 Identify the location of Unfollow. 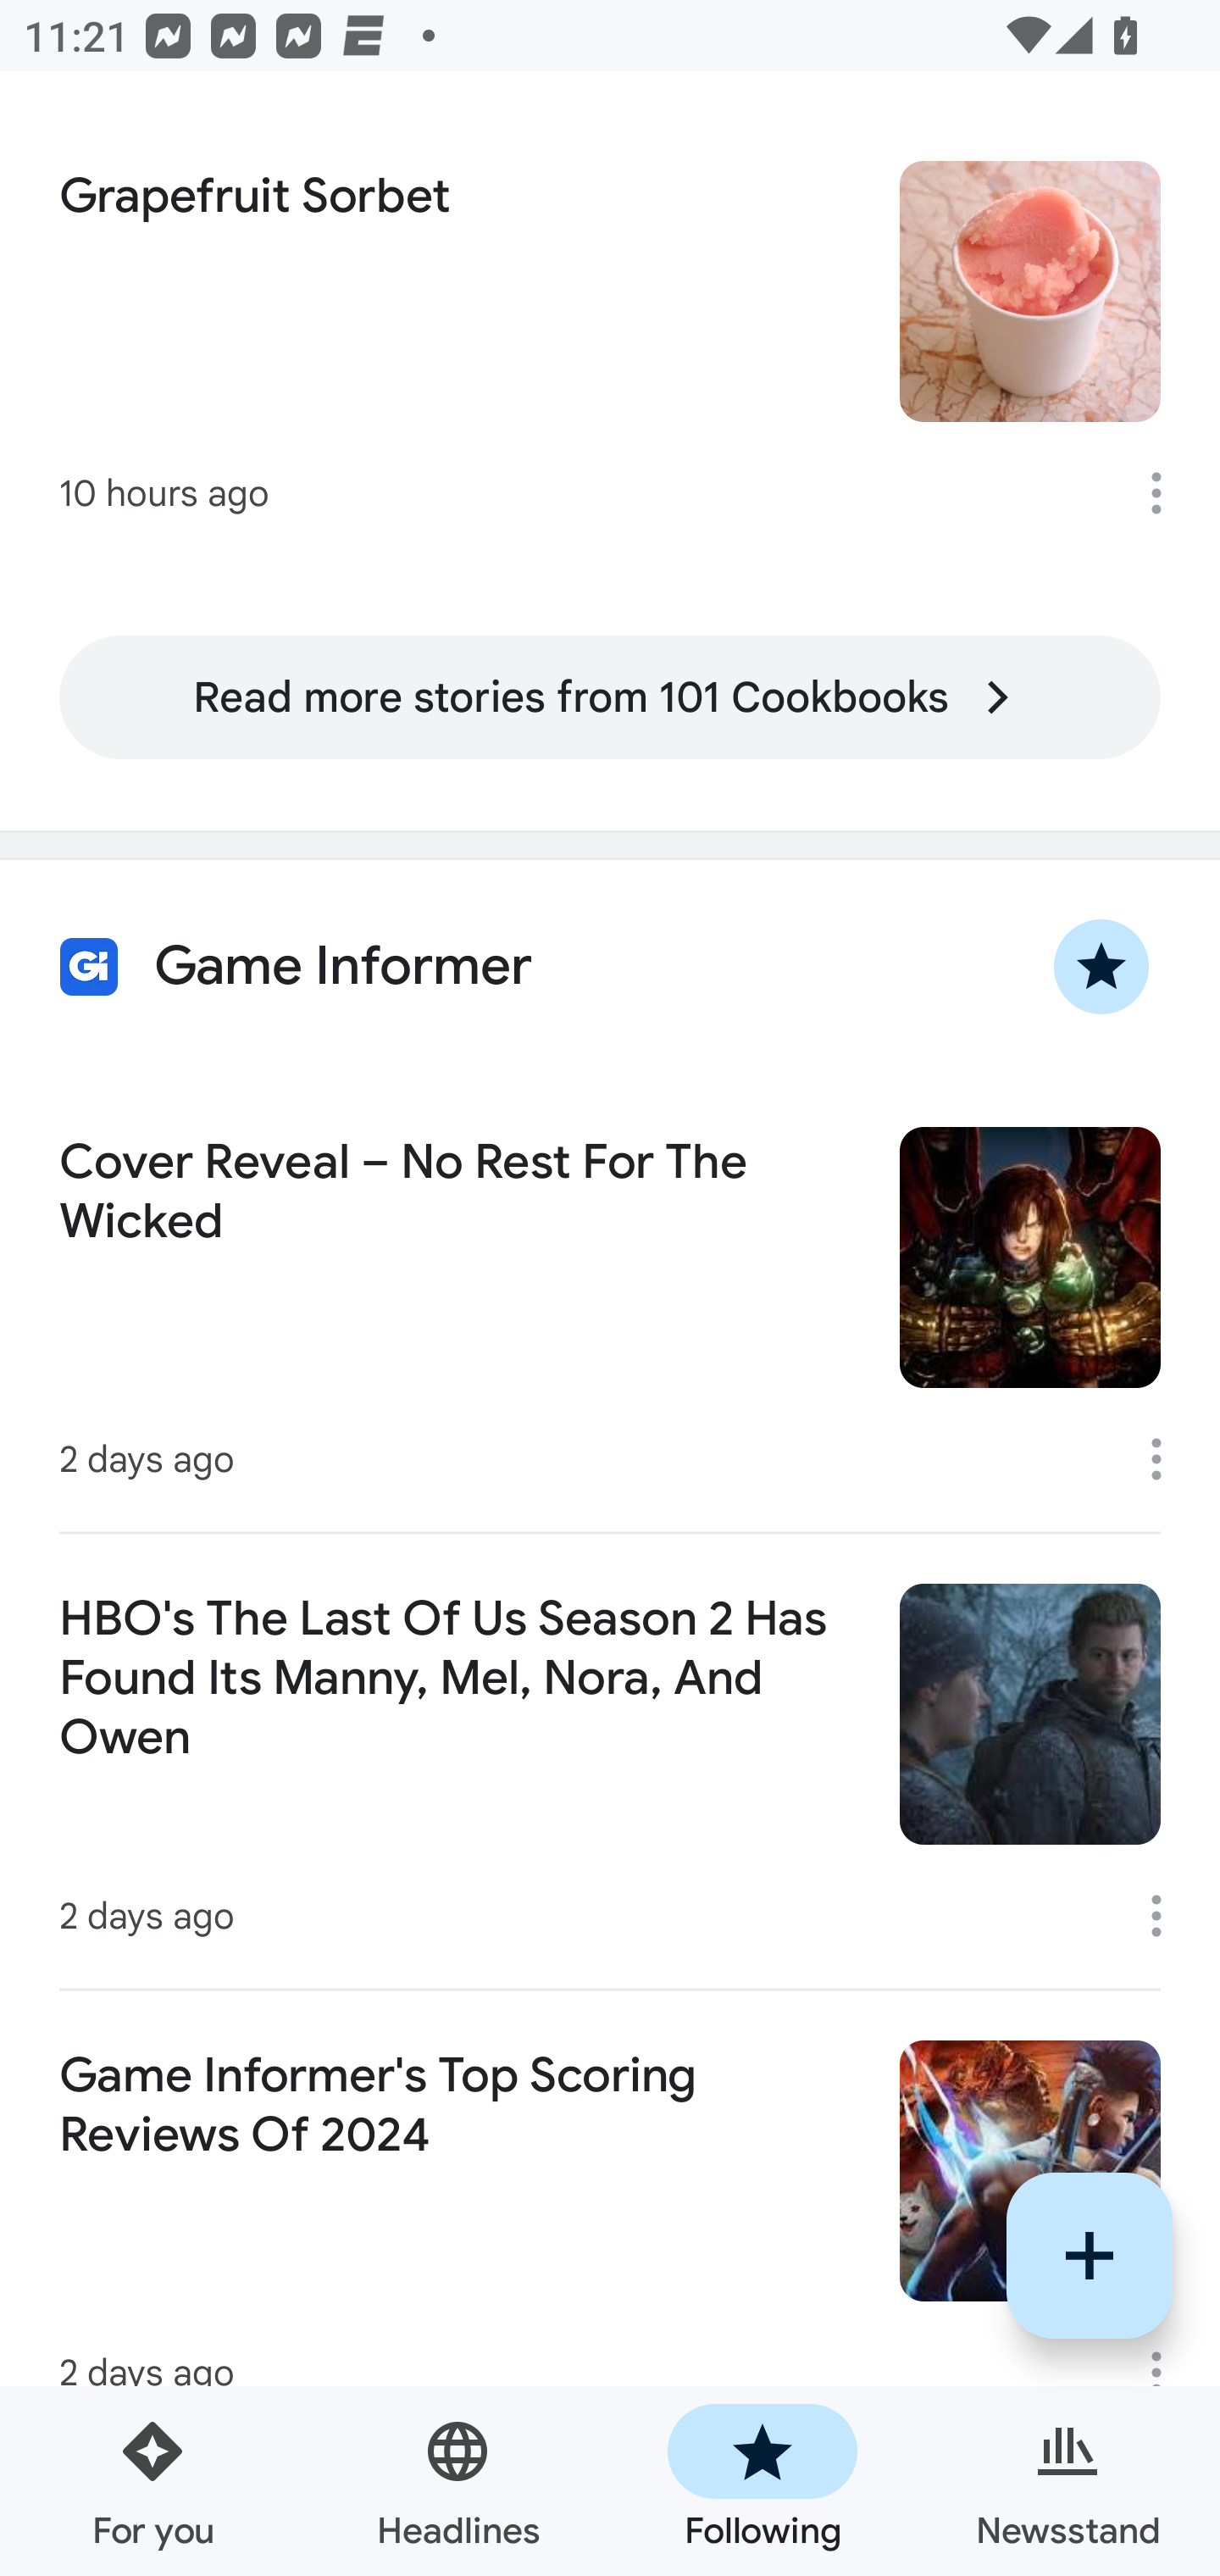
(1101, 967).